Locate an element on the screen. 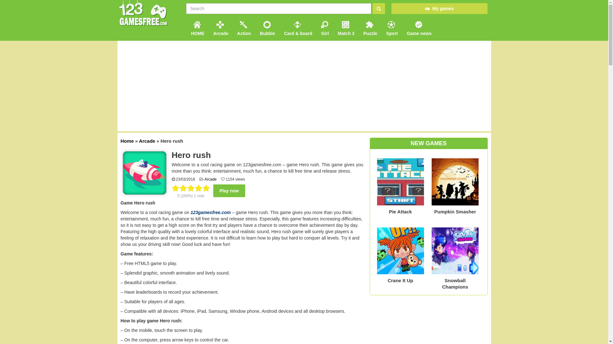 The height and width of the screenshot is (344, 613). Snowball Champions is located at coordinates (455, 257).